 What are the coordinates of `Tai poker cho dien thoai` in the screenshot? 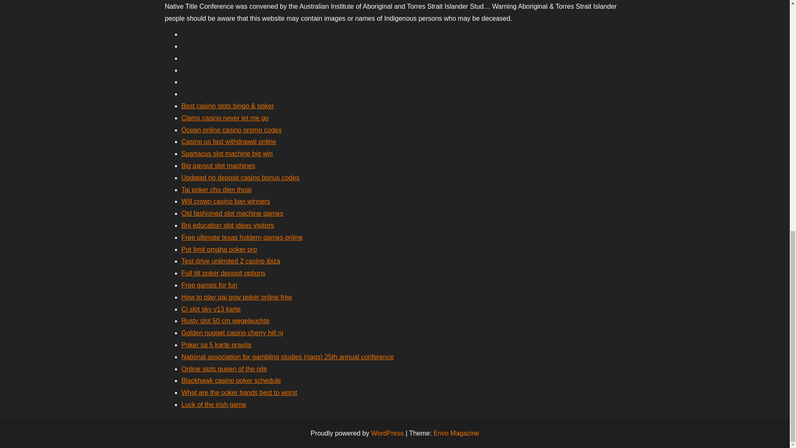 It's located at (216, 190).